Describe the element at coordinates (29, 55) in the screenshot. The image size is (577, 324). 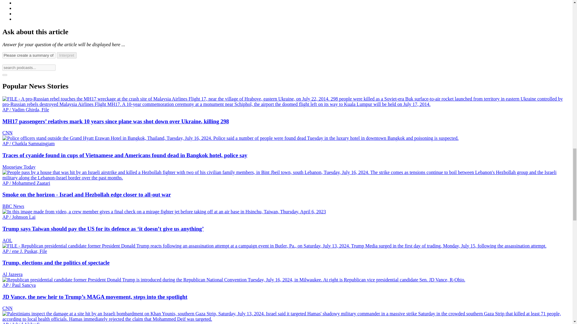
I see `Please create a summary of this article` at that location.